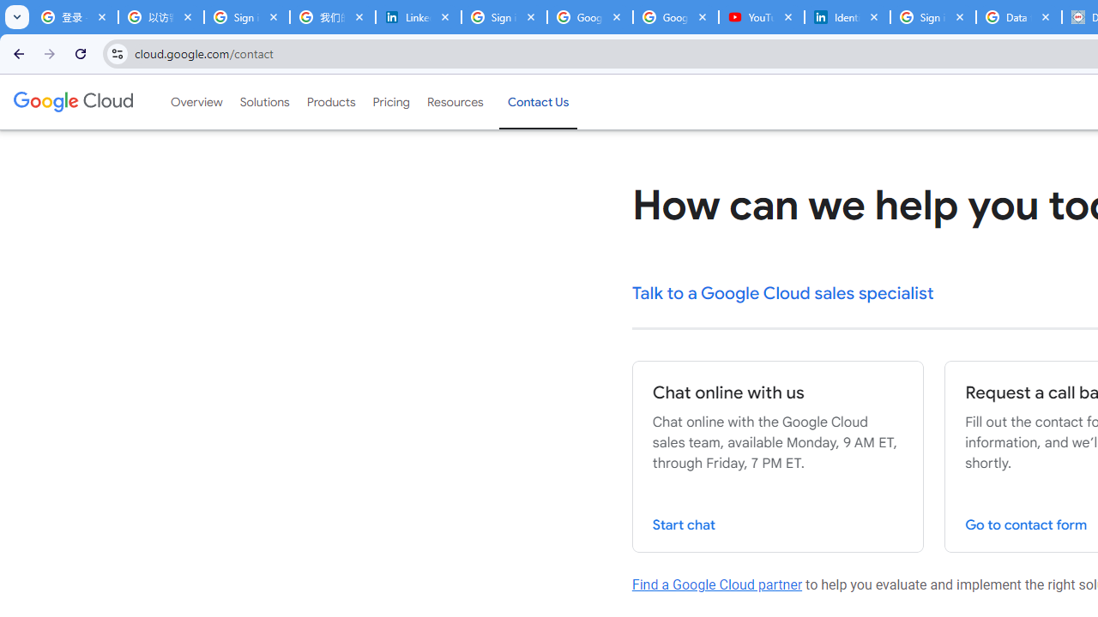  I want to click on Contact Us, so click(539, 102).